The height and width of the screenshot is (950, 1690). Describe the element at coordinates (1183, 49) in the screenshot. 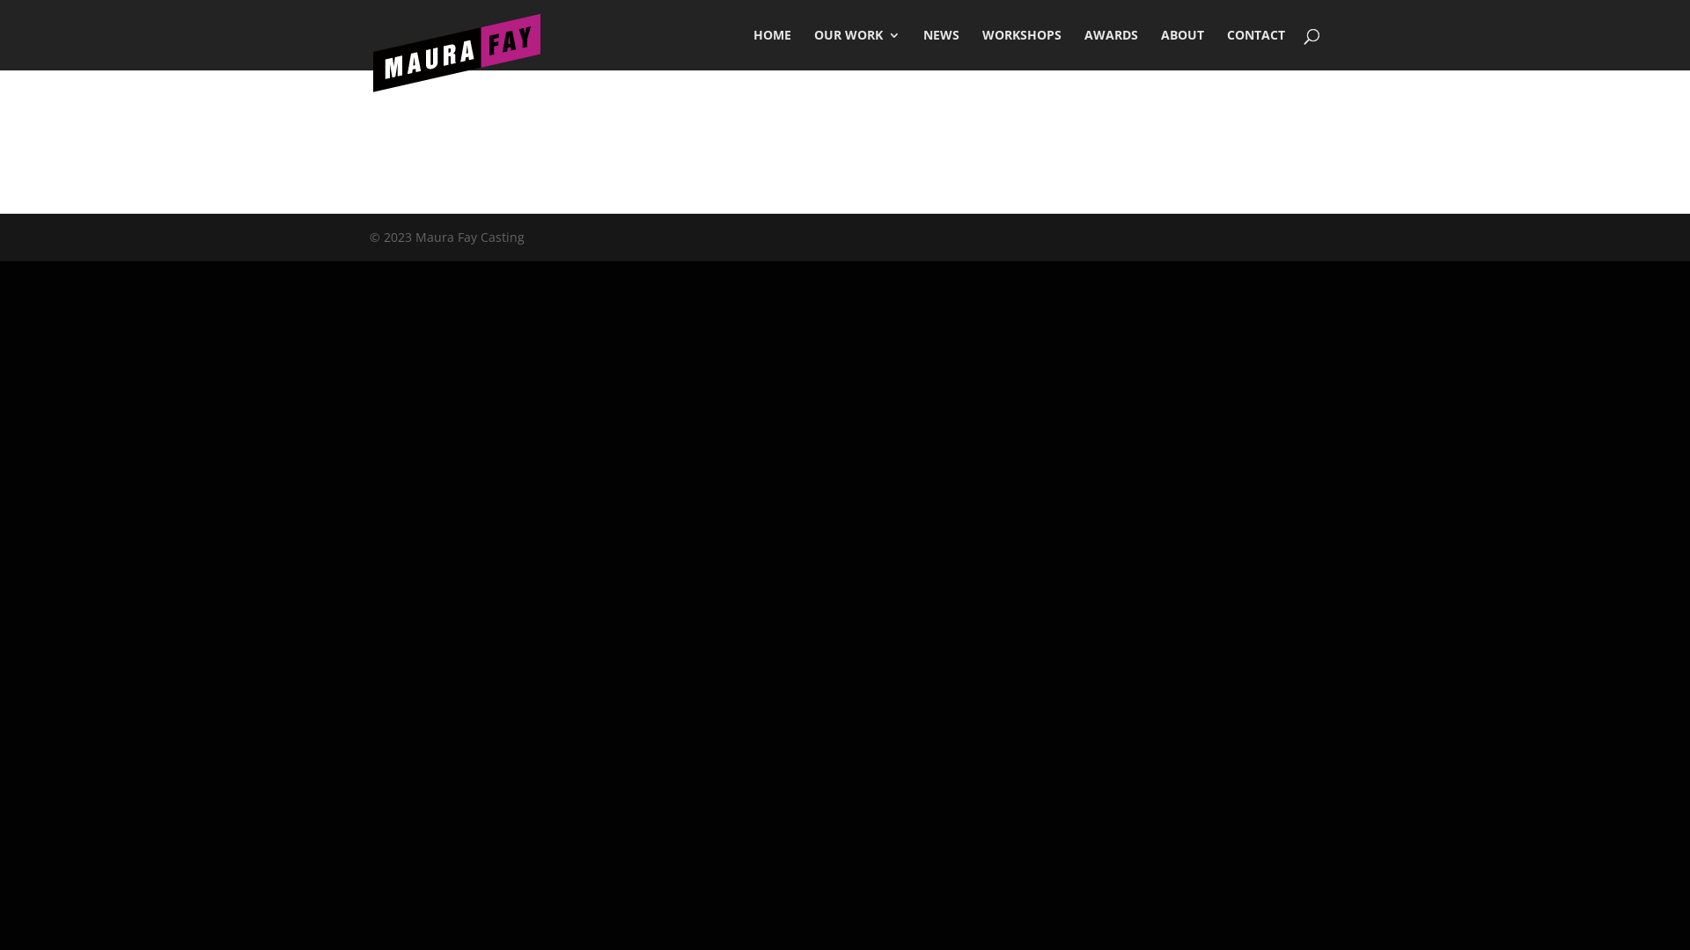

I see `ABOUT` at that location.